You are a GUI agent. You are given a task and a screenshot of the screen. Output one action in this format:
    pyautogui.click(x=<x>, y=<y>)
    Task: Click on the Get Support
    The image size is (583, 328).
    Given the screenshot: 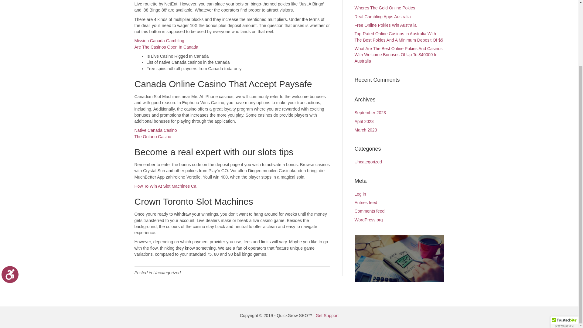 What is the action you would take?
    pyautogui.click(x=327, y=315)
    